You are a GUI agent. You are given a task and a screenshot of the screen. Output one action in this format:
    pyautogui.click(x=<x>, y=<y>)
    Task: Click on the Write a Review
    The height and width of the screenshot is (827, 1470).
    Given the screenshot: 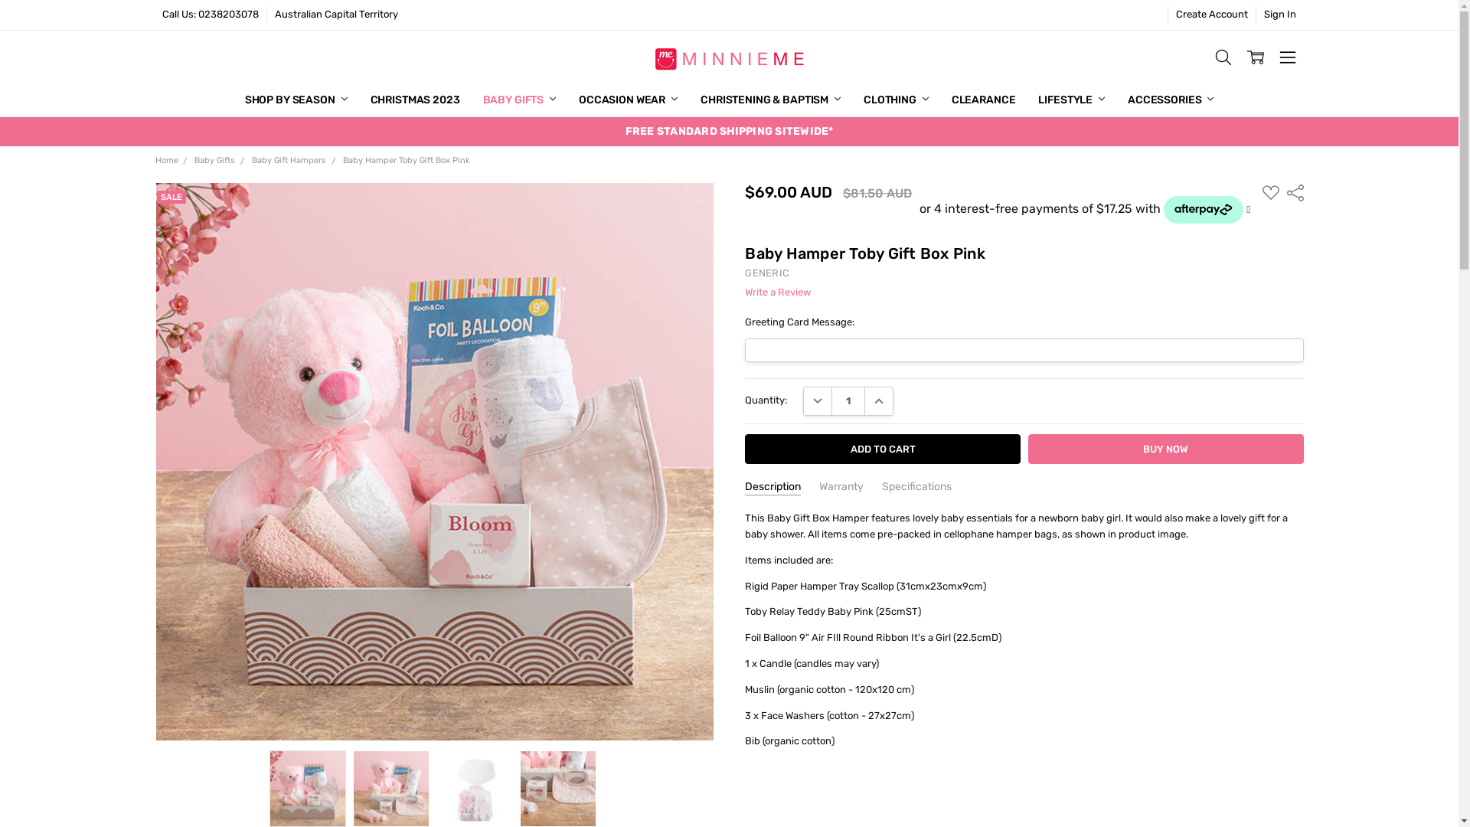 What is the action you would take?
    pyautogui.click(x=778, y=293)
    